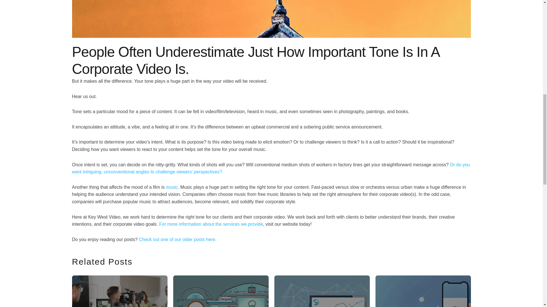  What do you see at coordinates (119, 291) in the screenshot?
I see `TOP TRENDS IN VIDEO PRODUCTION SERVICES FOR 2024` at bounding box center [119, 291].